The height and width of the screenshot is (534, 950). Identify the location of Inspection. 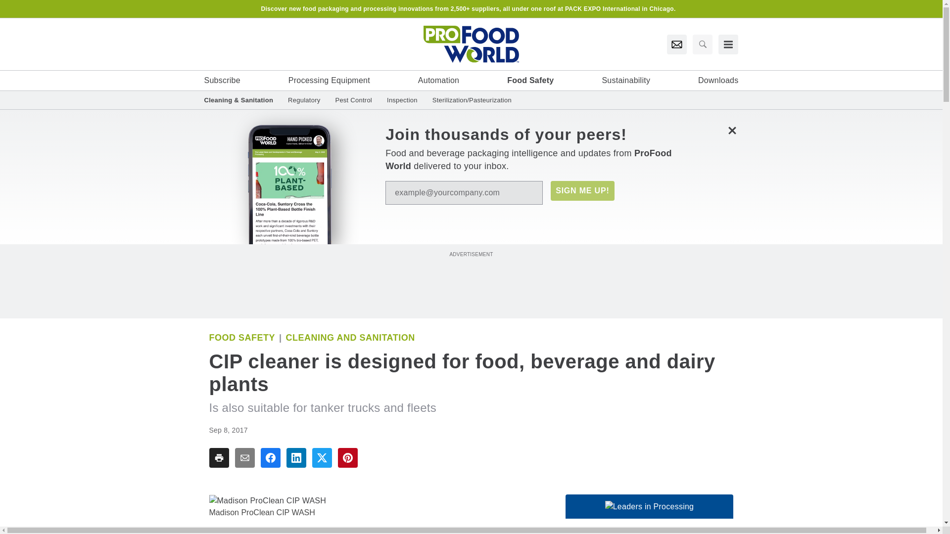
(402, 100).